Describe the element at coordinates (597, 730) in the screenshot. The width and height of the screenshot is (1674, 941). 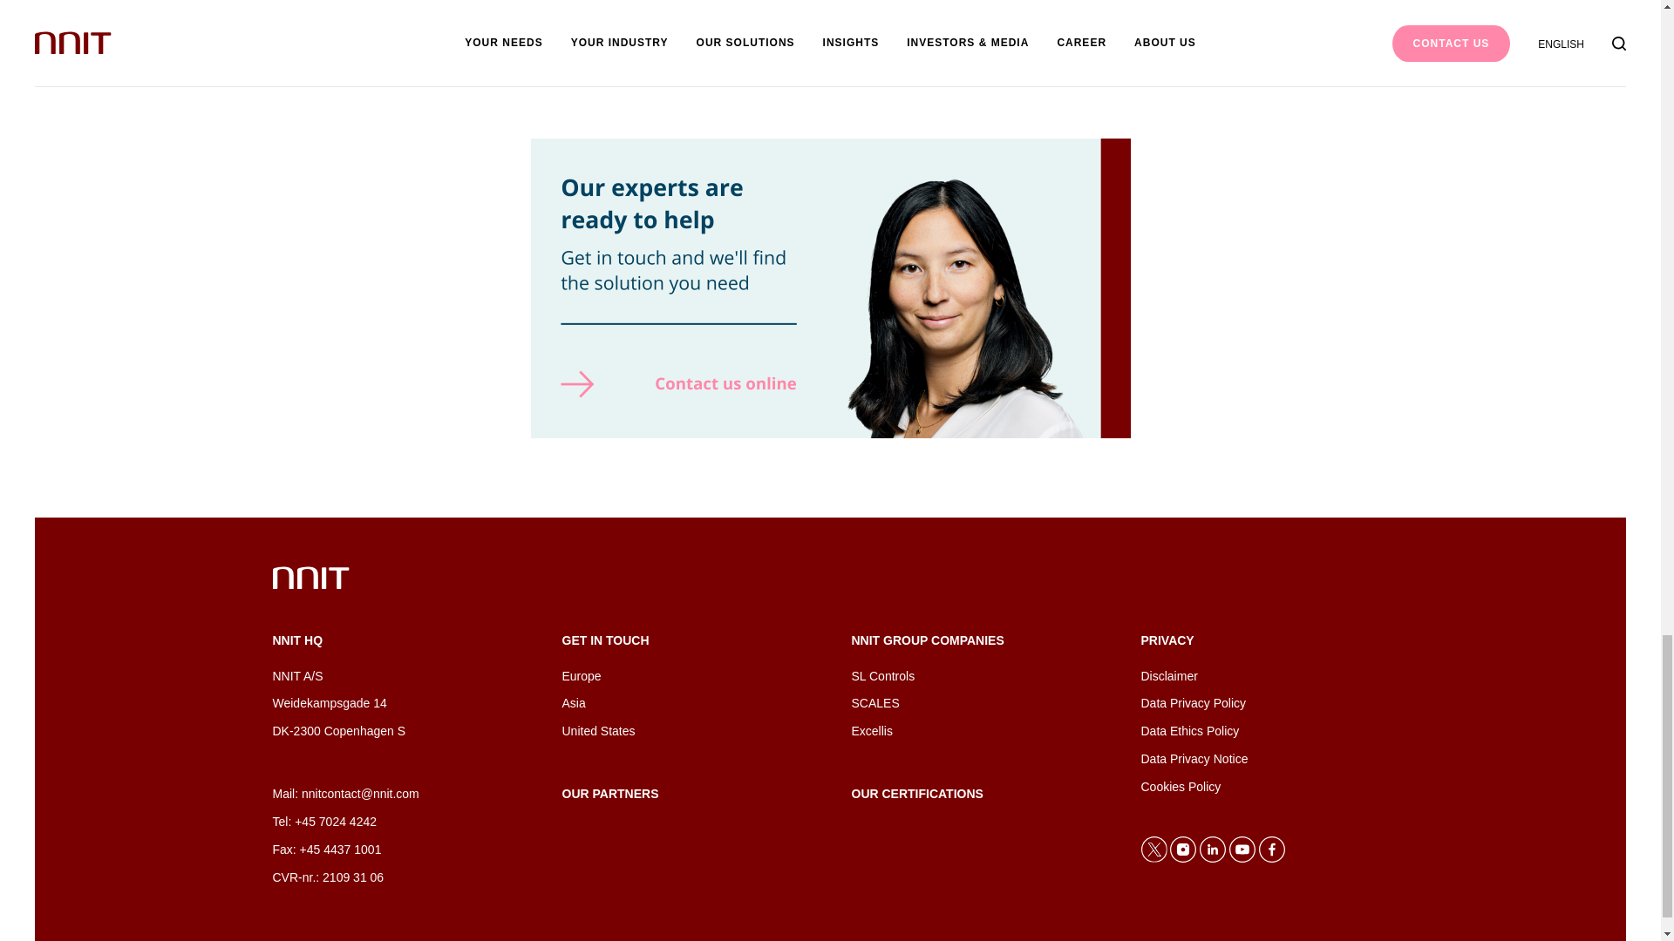
I see `Get in Touch` at that location.